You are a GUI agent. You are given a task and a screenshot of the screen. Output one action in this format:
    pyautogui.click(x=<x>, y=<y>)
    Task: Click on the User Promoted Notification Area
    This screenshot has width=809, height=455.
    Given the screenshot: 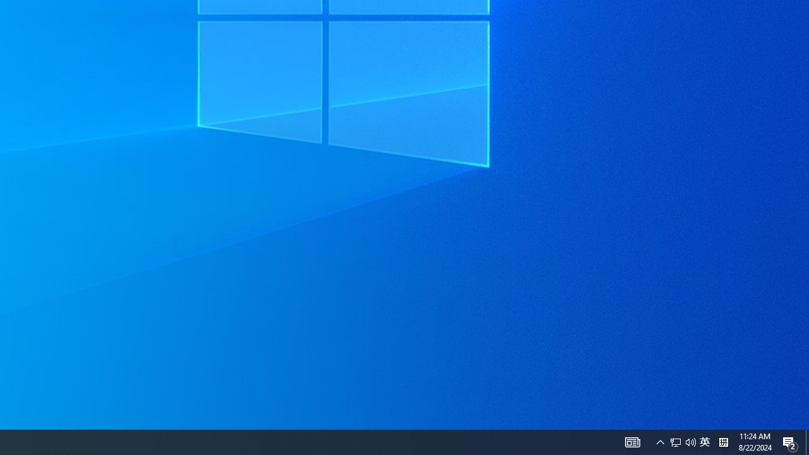 What is the action you would take?
    pyautogui.click(x=676, y=442)
    